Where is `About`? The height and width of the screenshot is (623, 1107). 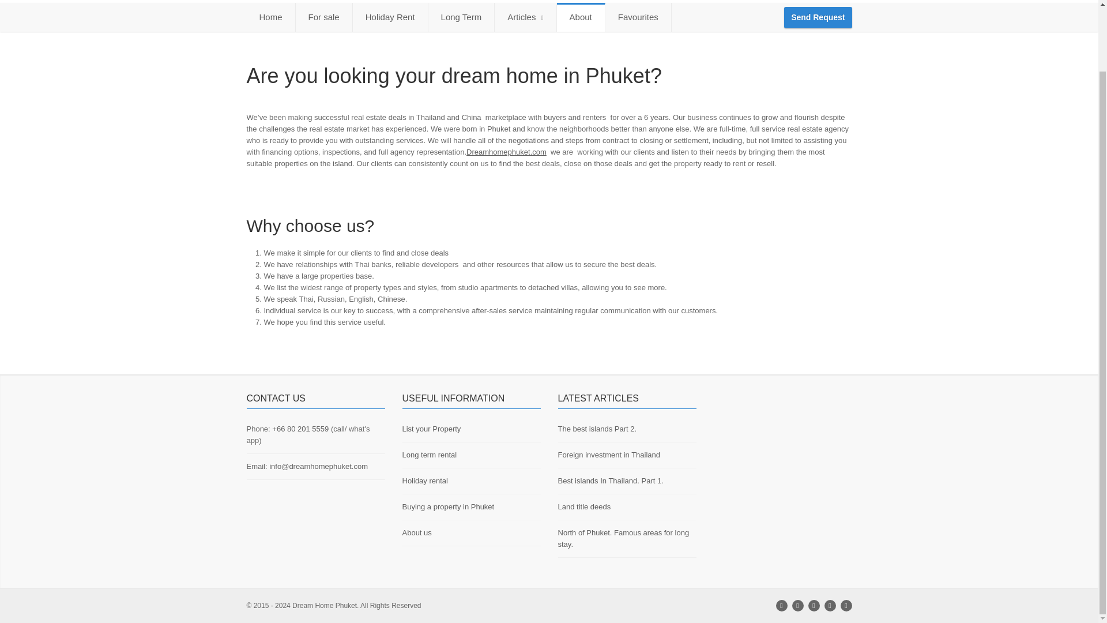 About is located at coordinates (581, 17).